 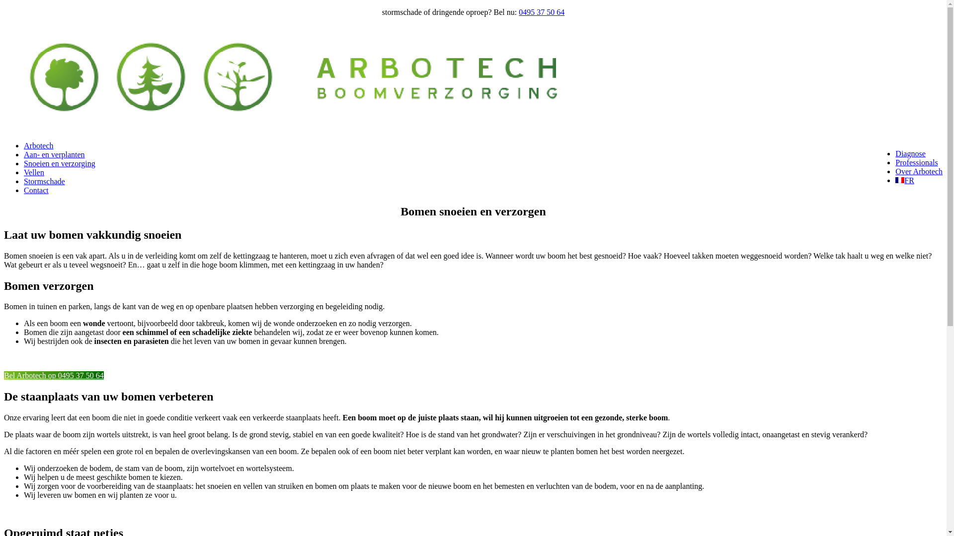 What do you see at coordinates (916, 163) in the screenshot?
I see `Professionals` at bounding box center [916, 163].